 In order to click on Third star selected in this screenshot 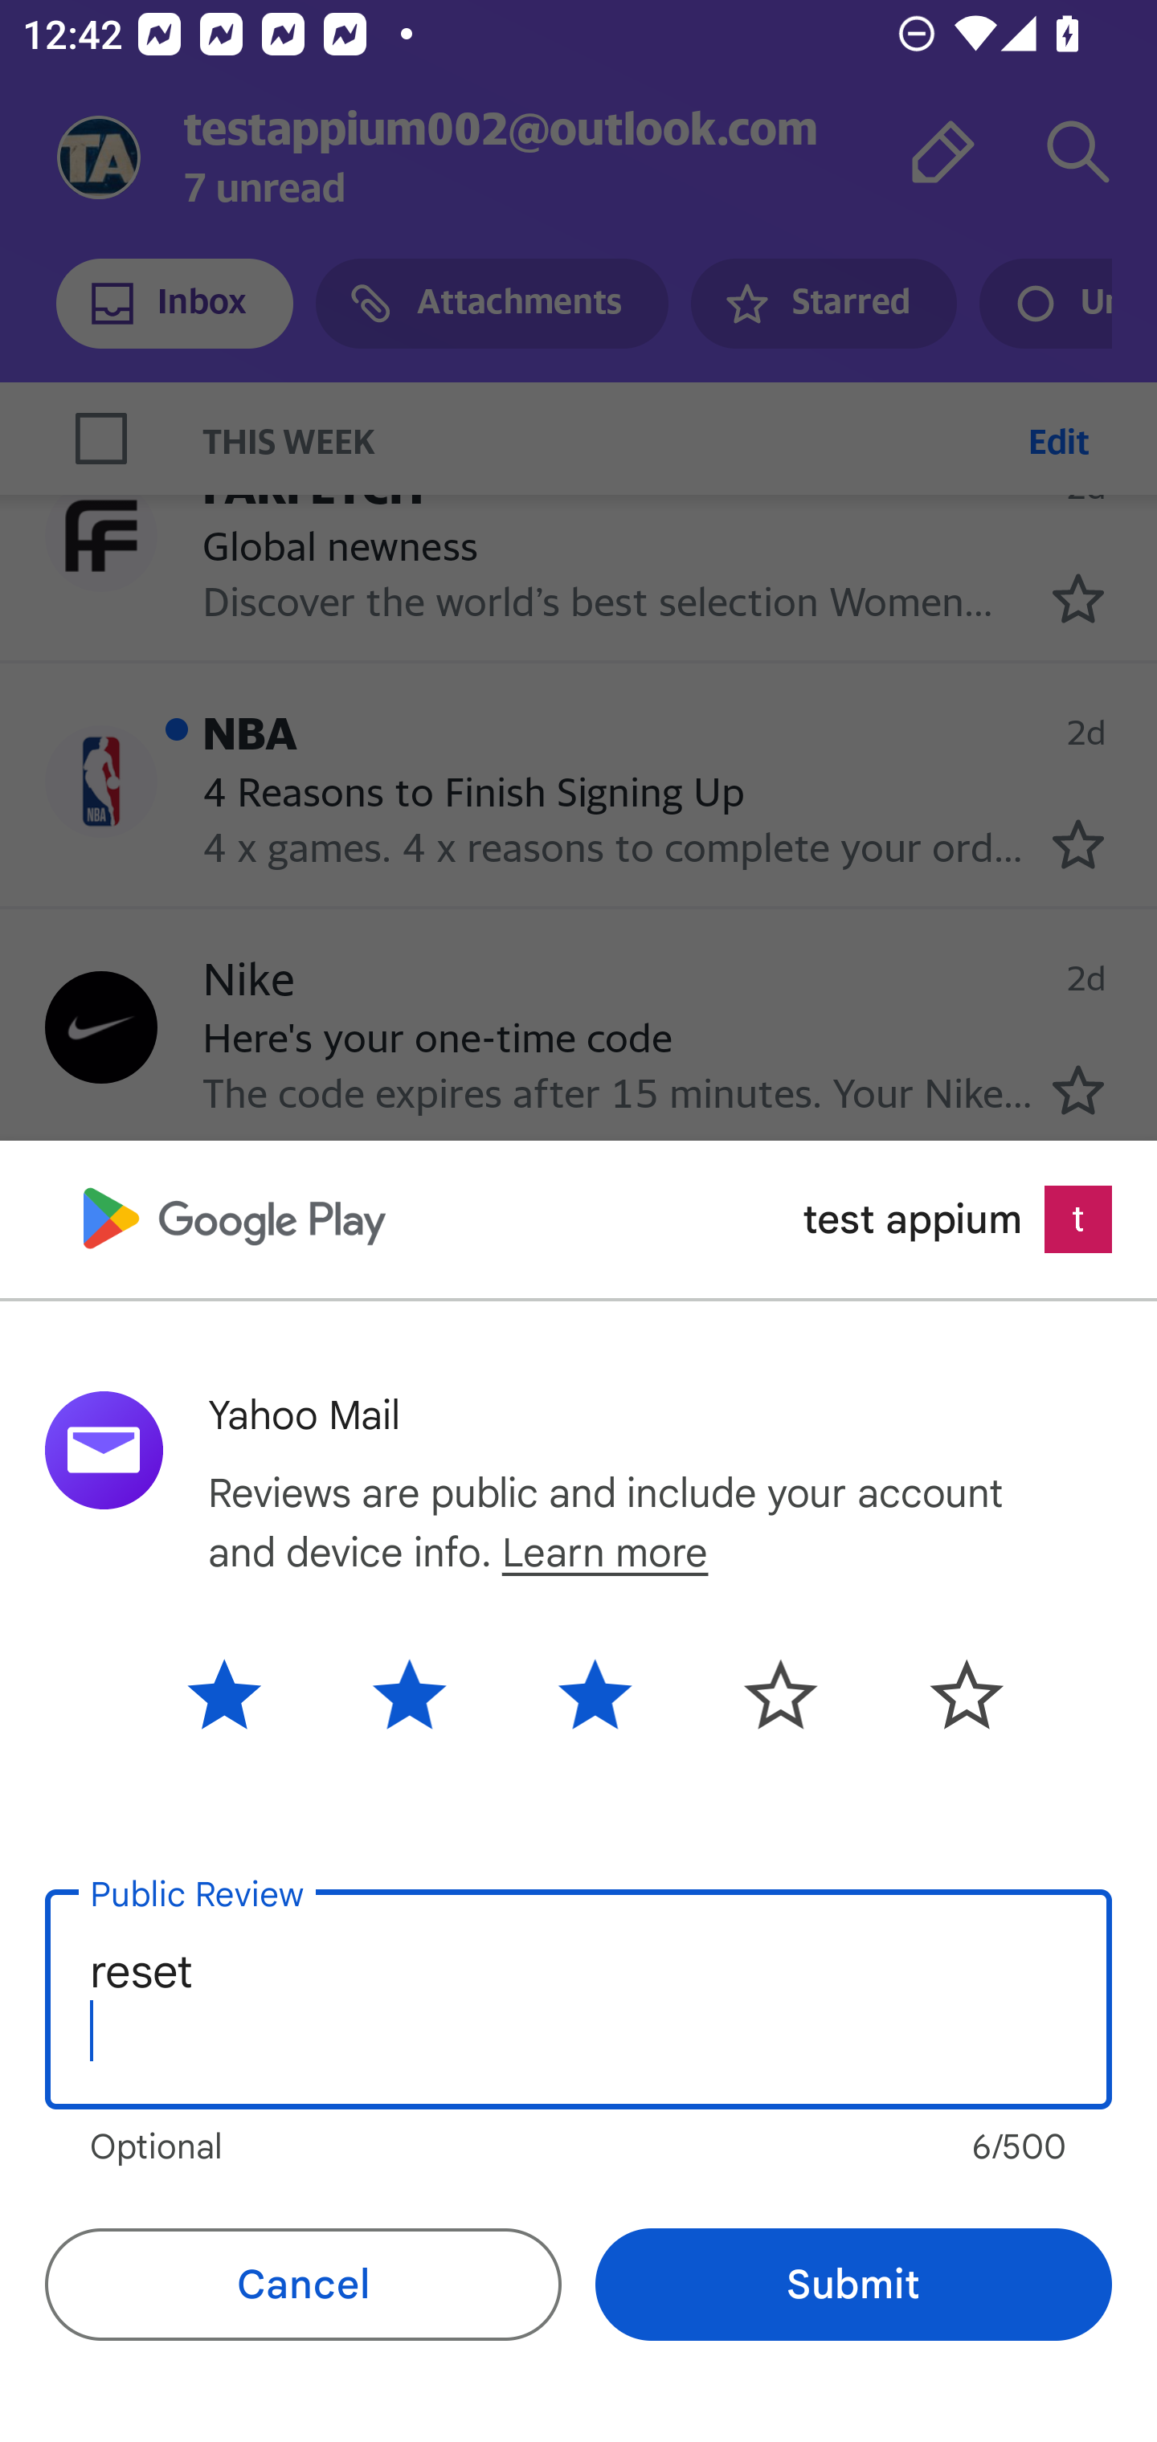, I will do `click(595, 1693)`.